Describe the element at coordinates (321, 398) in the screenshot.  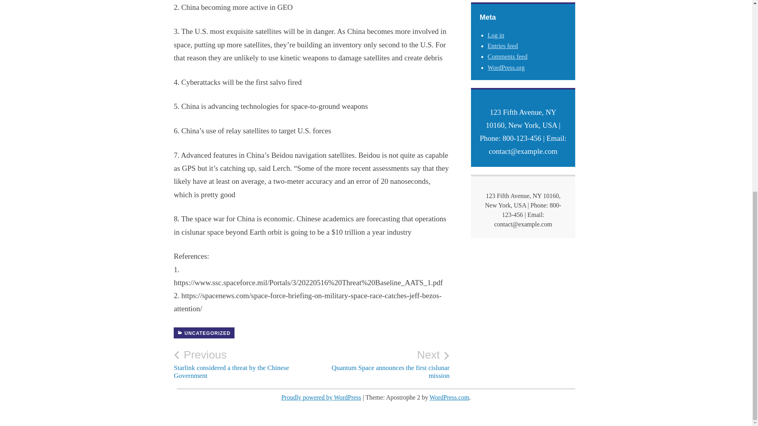
I see `Comments feed` at that location.